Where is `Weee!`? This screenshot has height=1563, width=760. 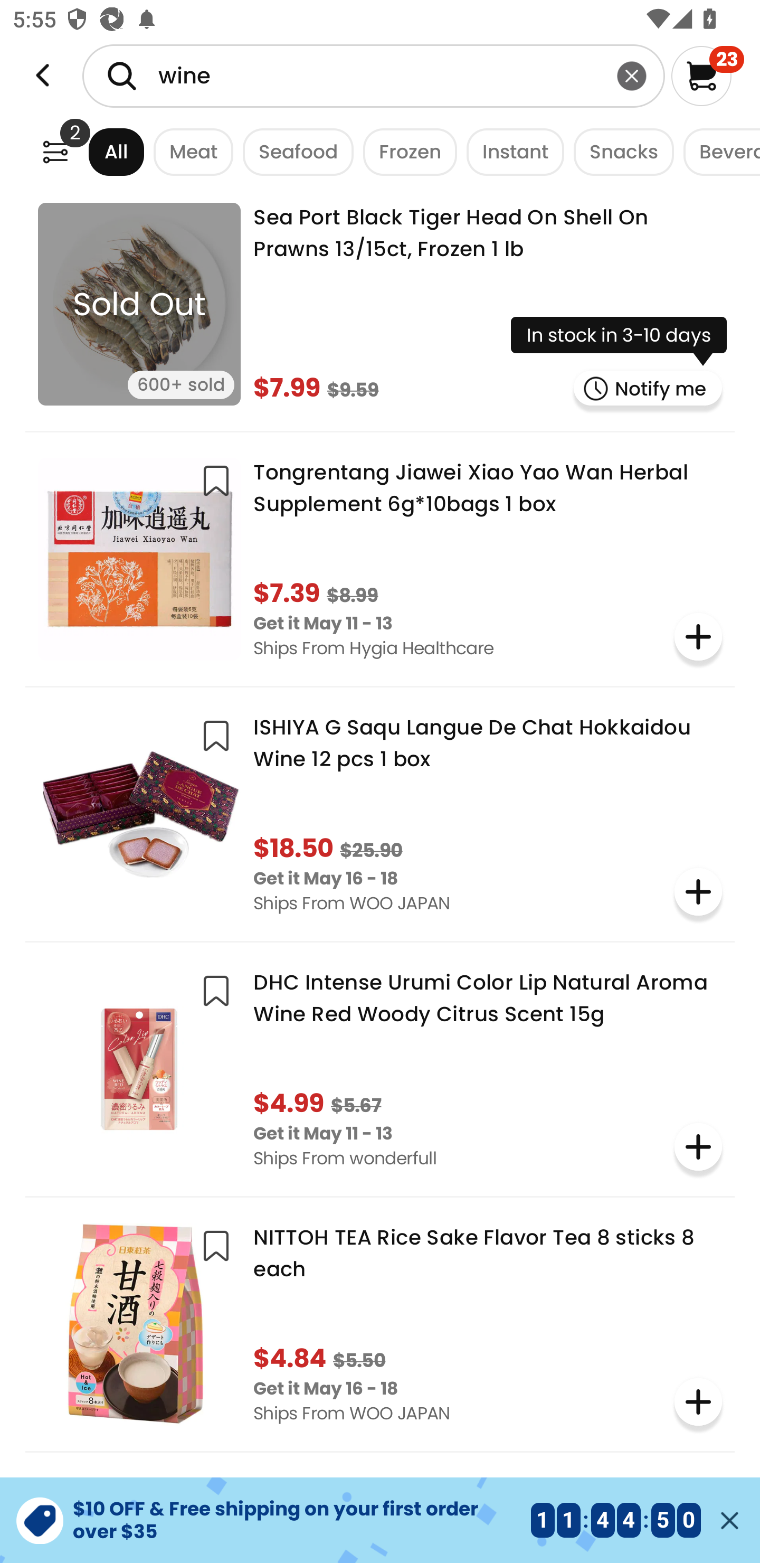
Weee! is located at coordinates (43, 76).